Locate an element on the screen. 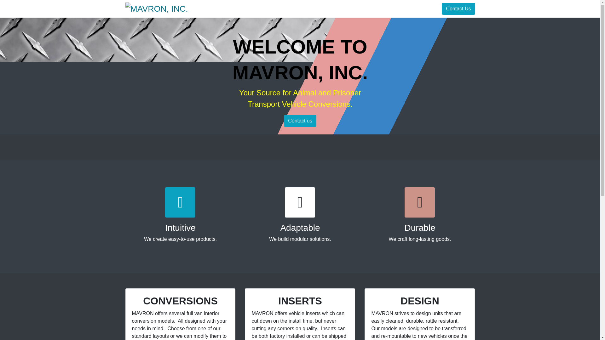  Contact Us is located at coordinates (458, 9).